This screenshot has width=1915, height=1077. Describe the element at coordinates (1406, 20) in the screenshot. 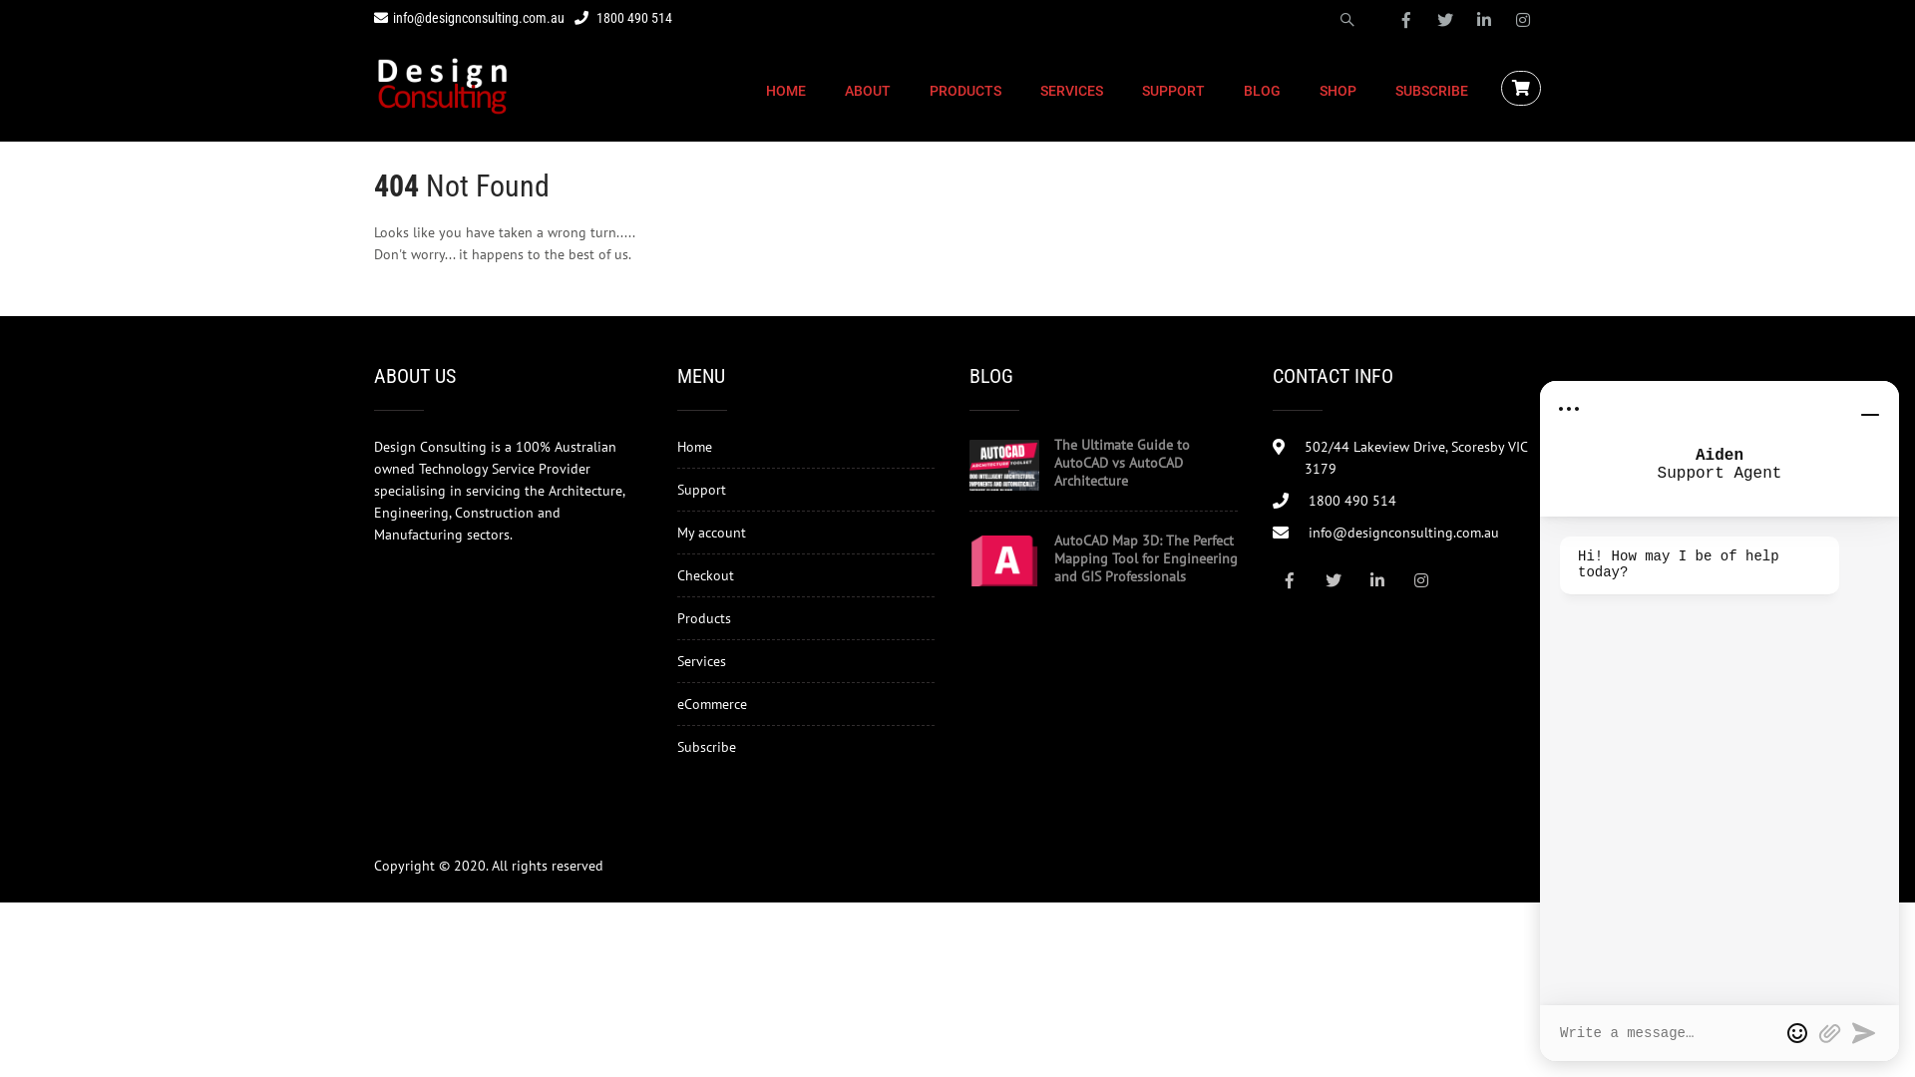

I see `fab fa-facebook-f` at that location.